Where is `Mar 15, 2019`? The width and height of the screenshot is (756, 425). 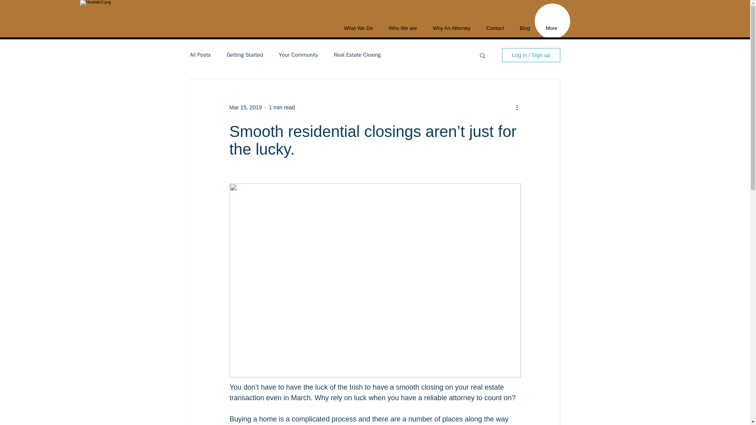
Mar 15, 2019 is located at coordinates (245, 107).